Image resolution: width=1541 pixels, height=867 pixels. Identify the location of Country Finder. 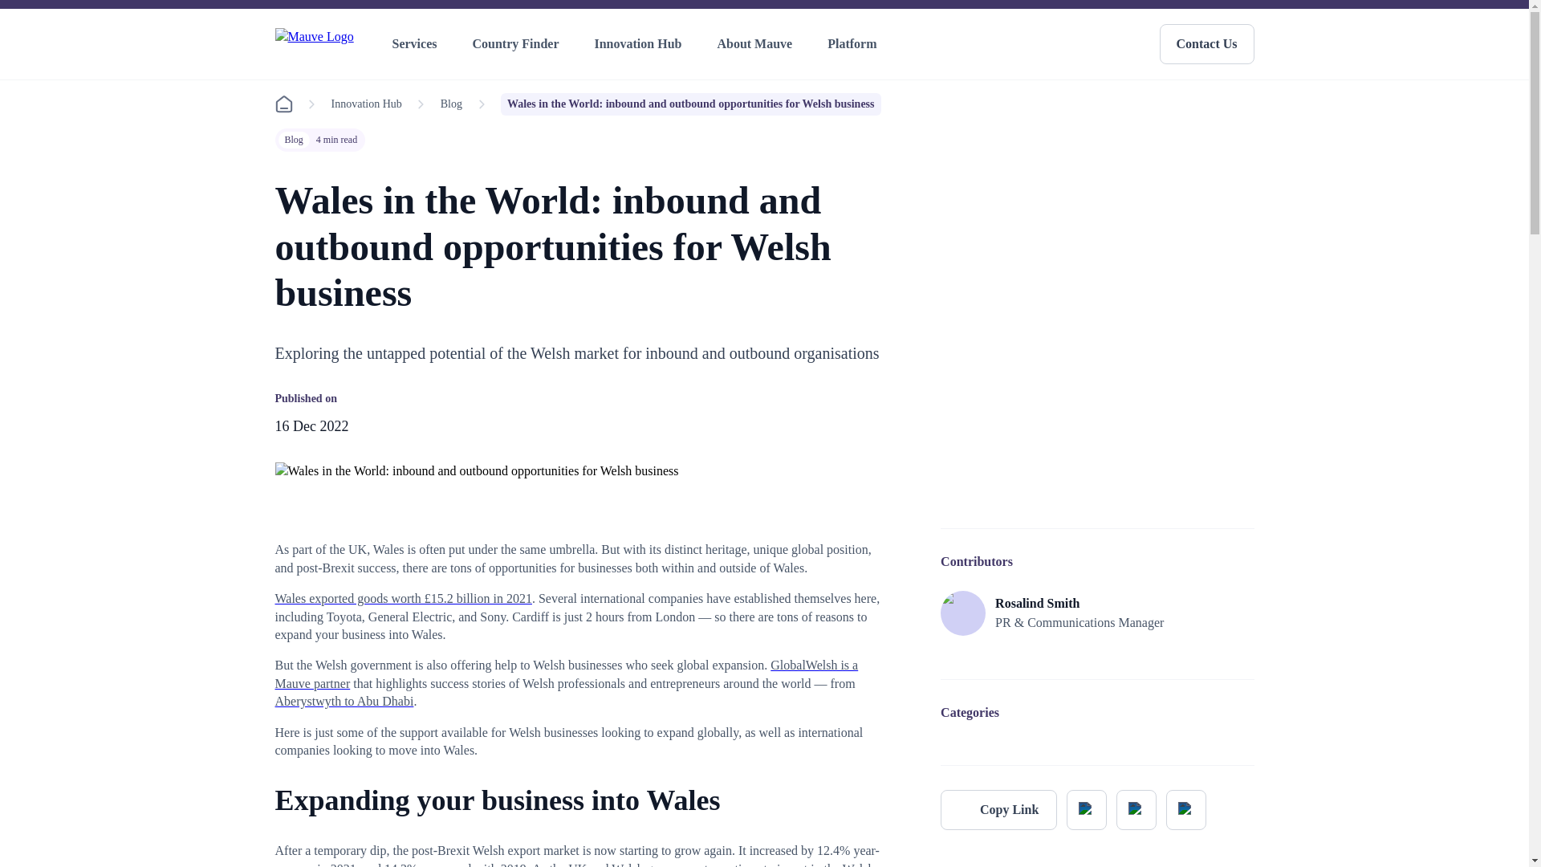
(518, 44).